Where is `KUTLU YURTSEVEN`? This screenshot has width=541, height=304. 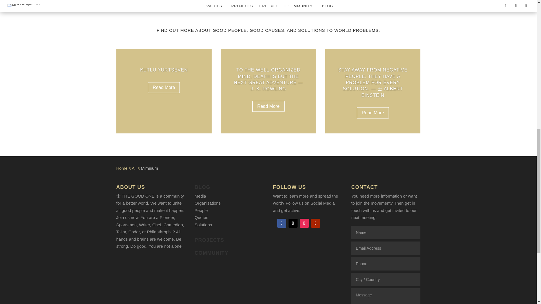
KUTLU YURTSEVEN is located at coordinates (164, 70).